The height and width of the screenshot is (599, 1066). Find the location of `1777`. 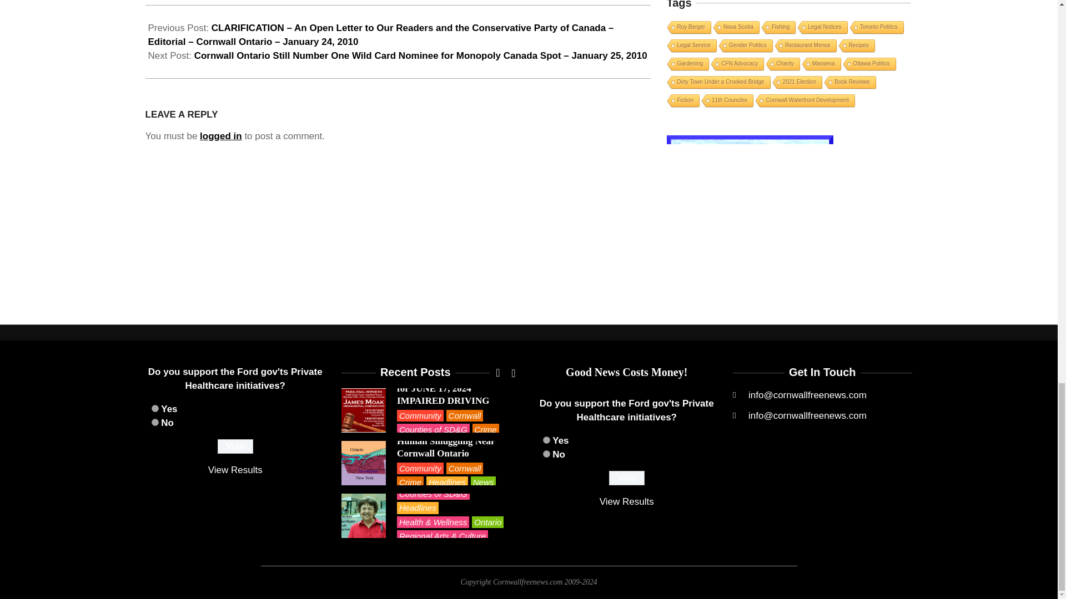

1777 is located at coordinates (546, 454).